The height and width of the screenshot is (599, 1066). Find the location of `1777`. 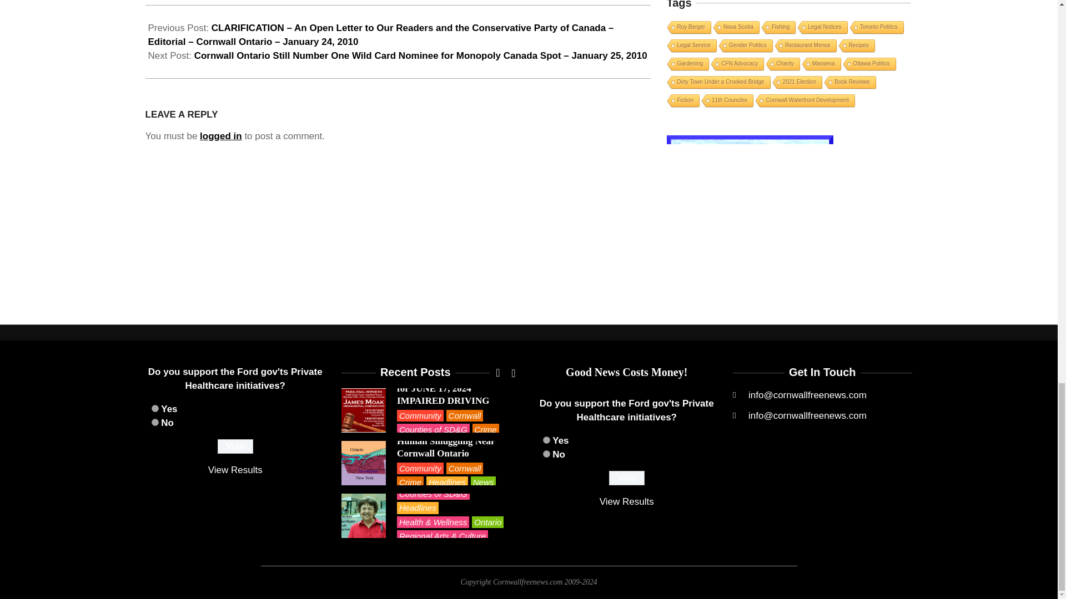

1777 is located at coordinates (546, 454).